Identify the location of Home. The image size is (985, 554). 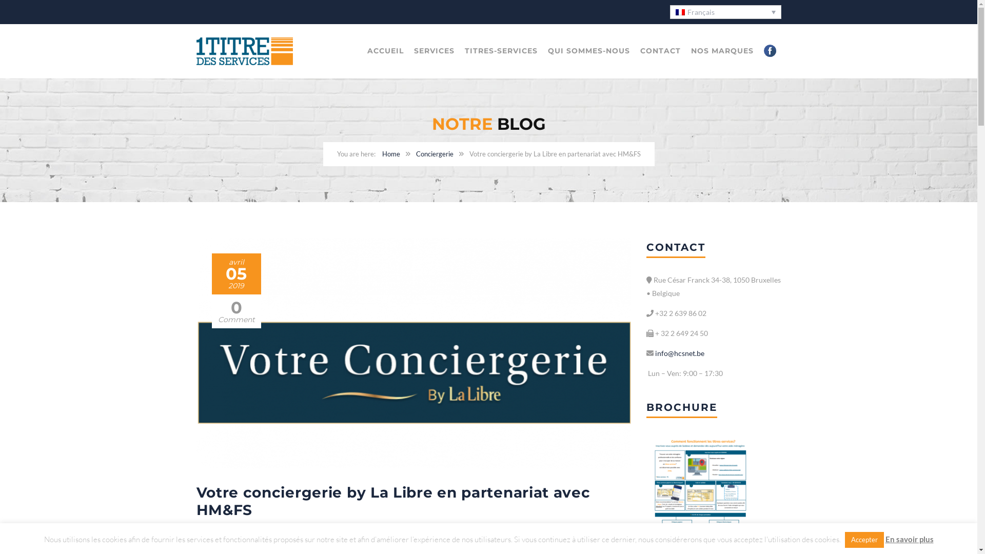
(391, 154).